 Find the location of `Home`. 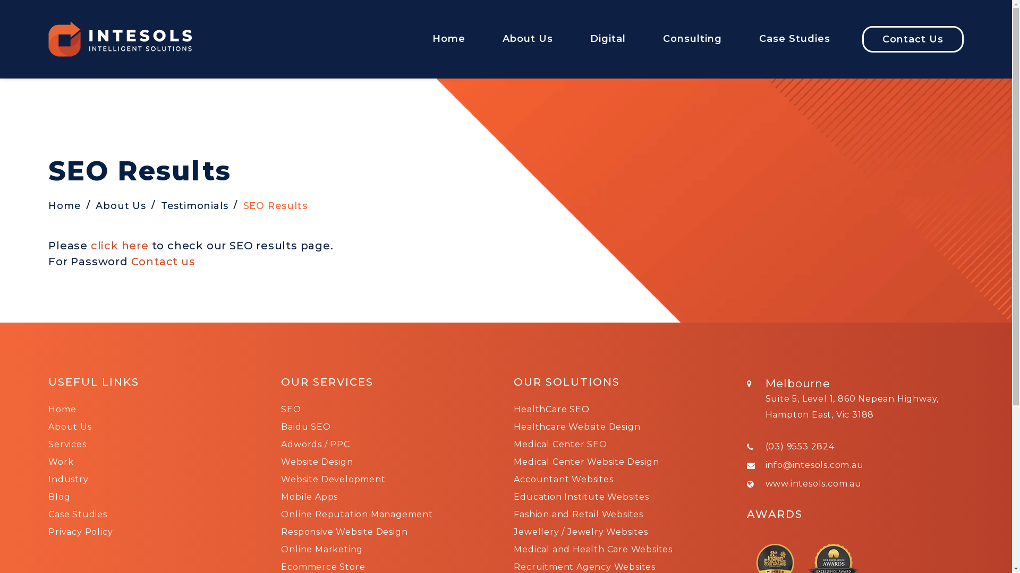

Home is located at coordinates (449, 52).